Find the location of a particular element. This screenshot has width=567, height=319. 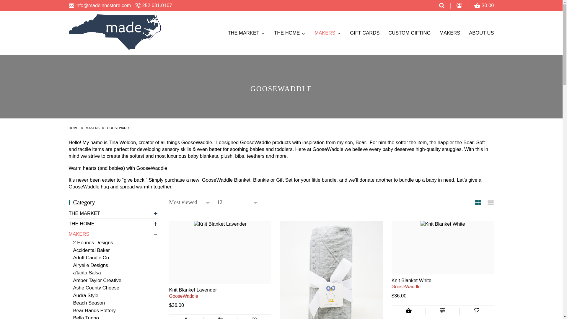

Compare is located at coordinates (220, 318).